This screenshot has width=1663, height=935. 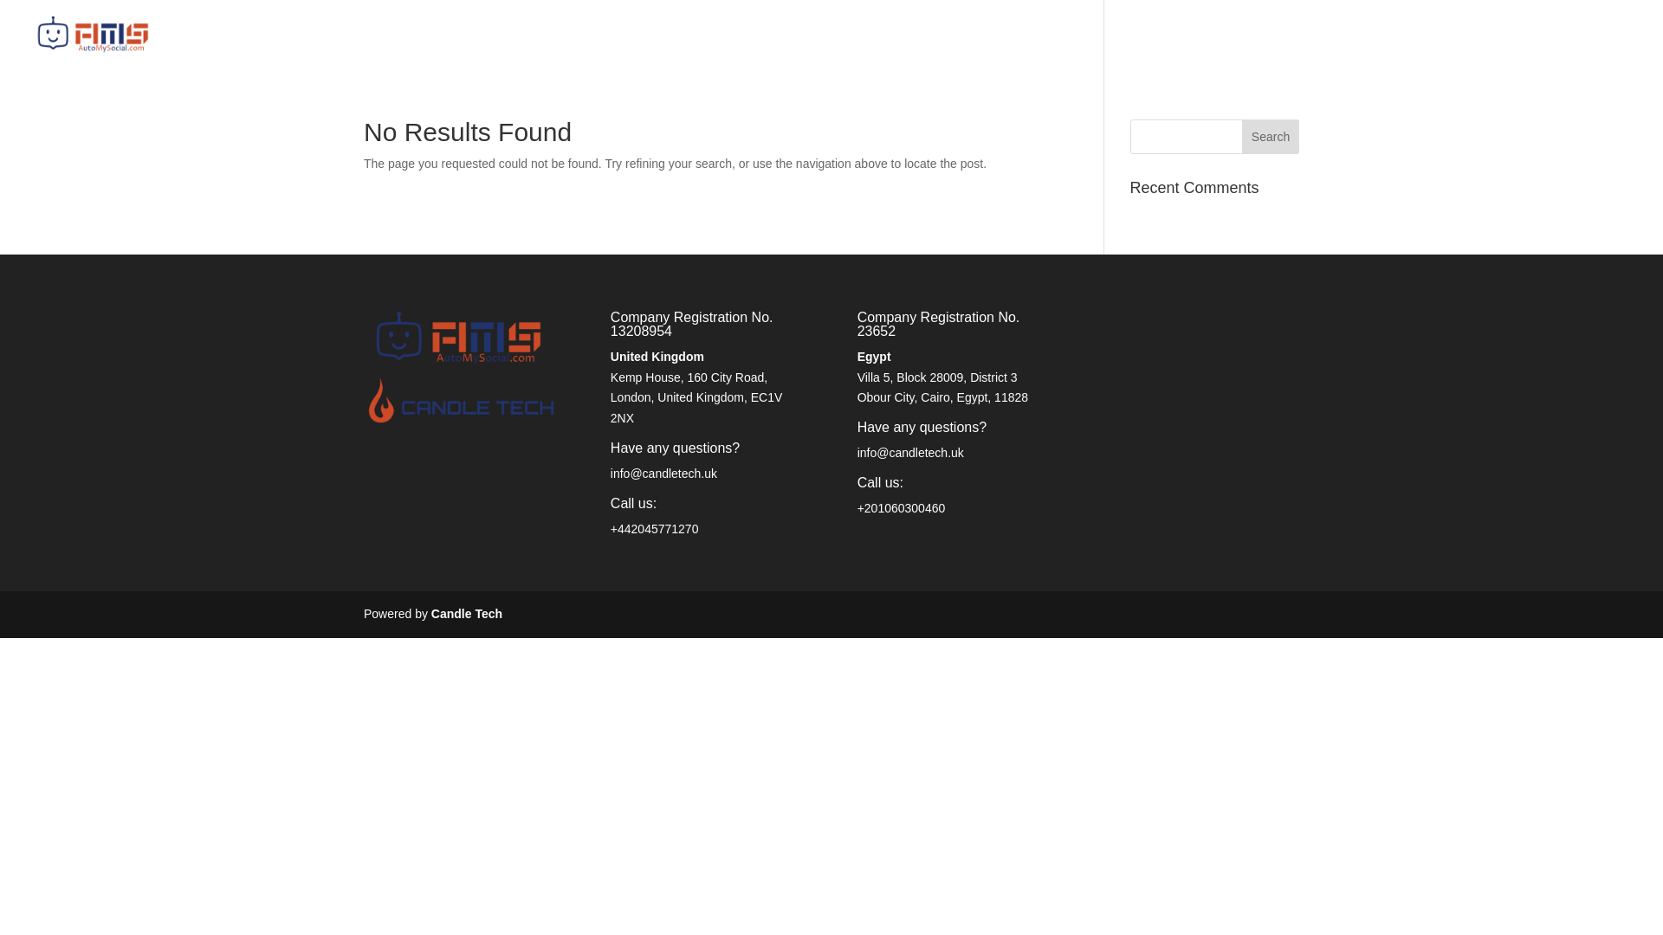 What do you see at coordinates (1557, 48) in the screenshot?
I see `Contact` at bounding box center [1557, 48].